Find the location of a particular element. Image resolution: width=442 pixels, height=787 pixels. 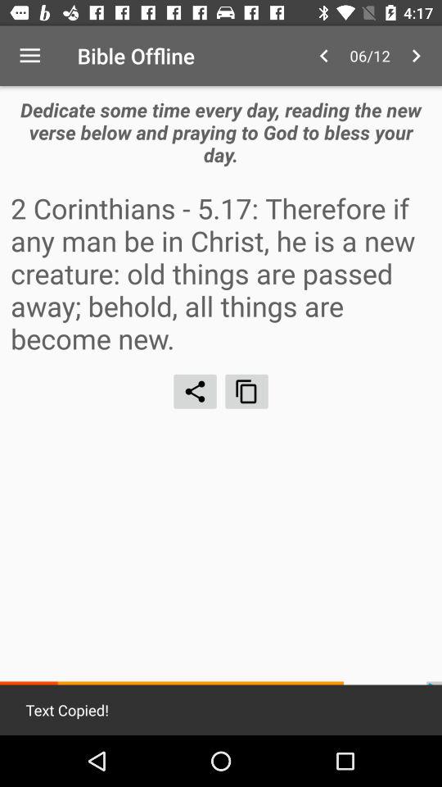

launch icon next to bible offline item is located at coordinates (29, 56).